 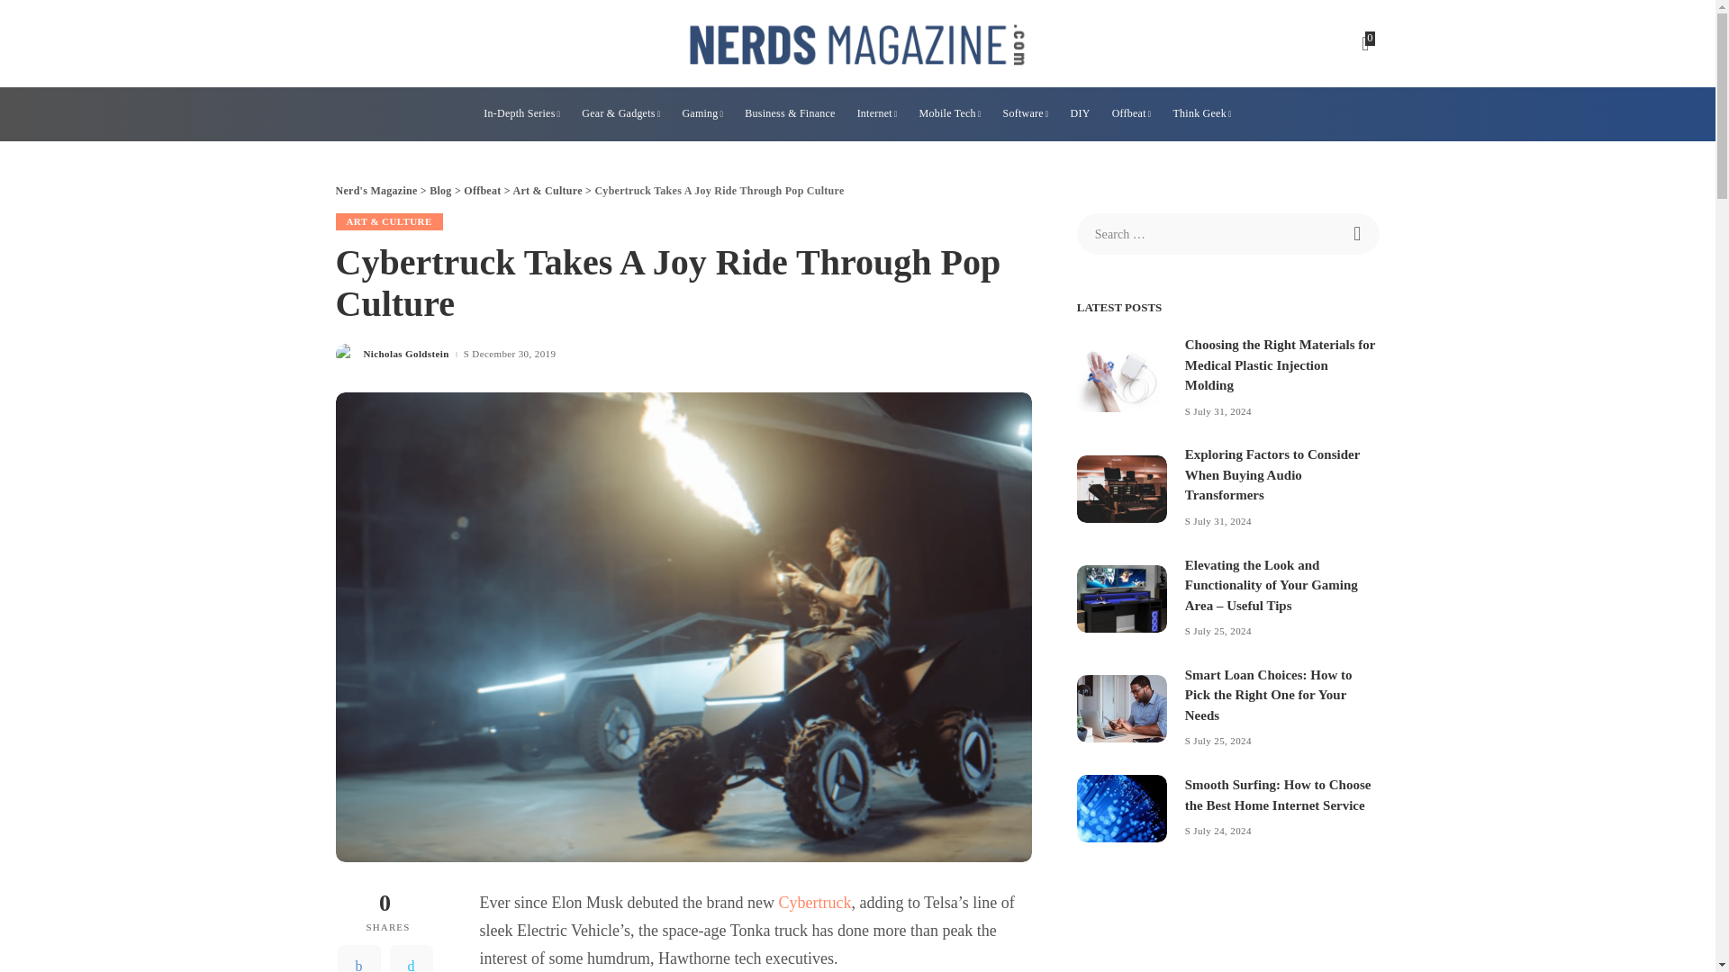 I want to click on Search, so click(x=1359, y=233).